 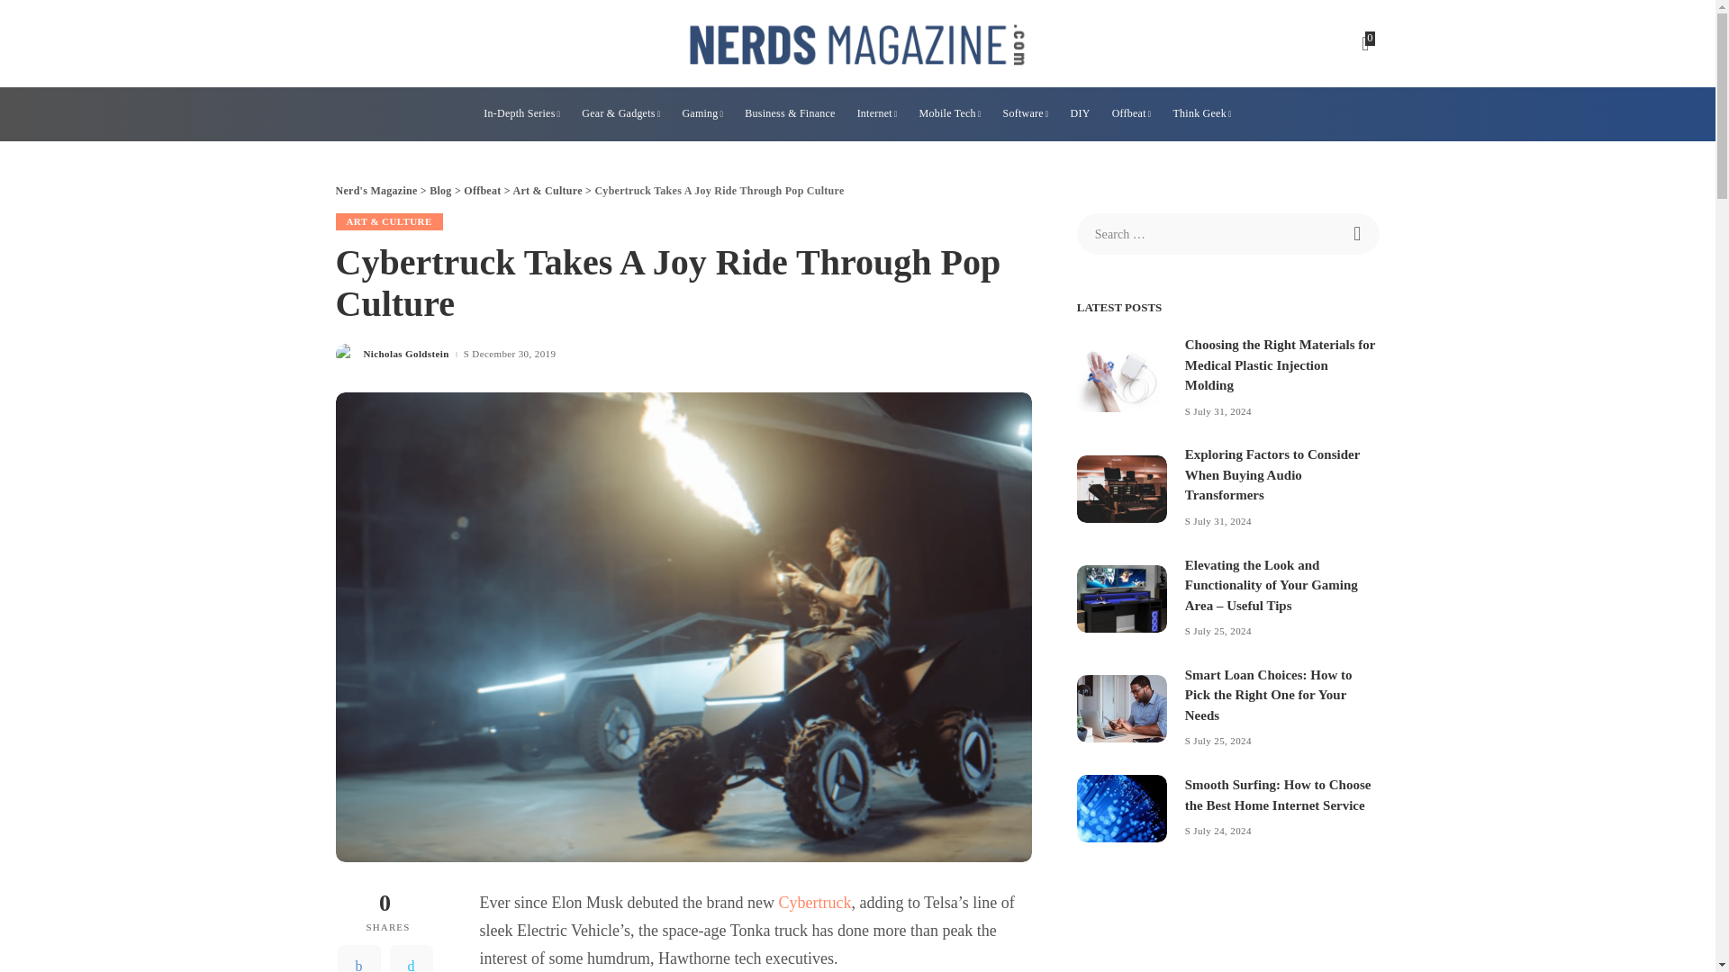 I want to click on Search, so click(x=1359, y=233).